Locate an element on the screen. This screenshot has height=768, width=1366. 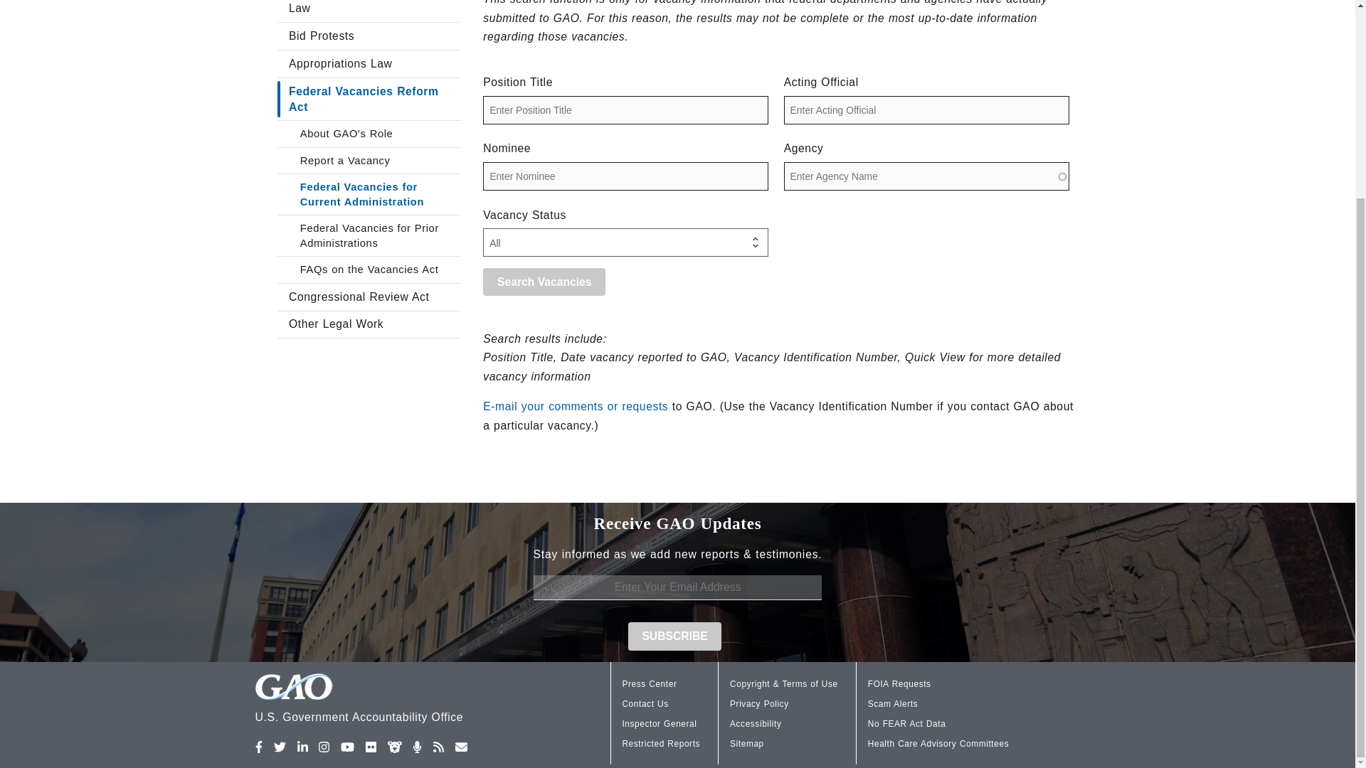
Bid Protests is located at coordinates (369, 36).